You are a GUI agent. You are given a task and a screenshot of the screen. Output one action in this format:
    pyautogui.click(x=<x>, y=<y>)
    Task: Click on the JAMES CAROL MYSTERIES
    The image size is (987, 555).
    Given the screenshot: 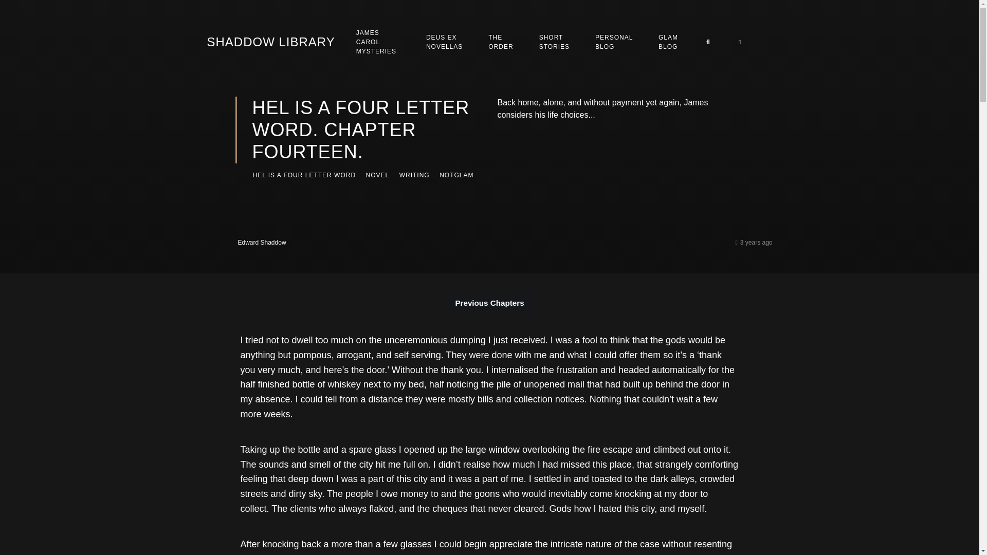 What is the action you would take?
    pyautogui.click(x=378, y=42)
    